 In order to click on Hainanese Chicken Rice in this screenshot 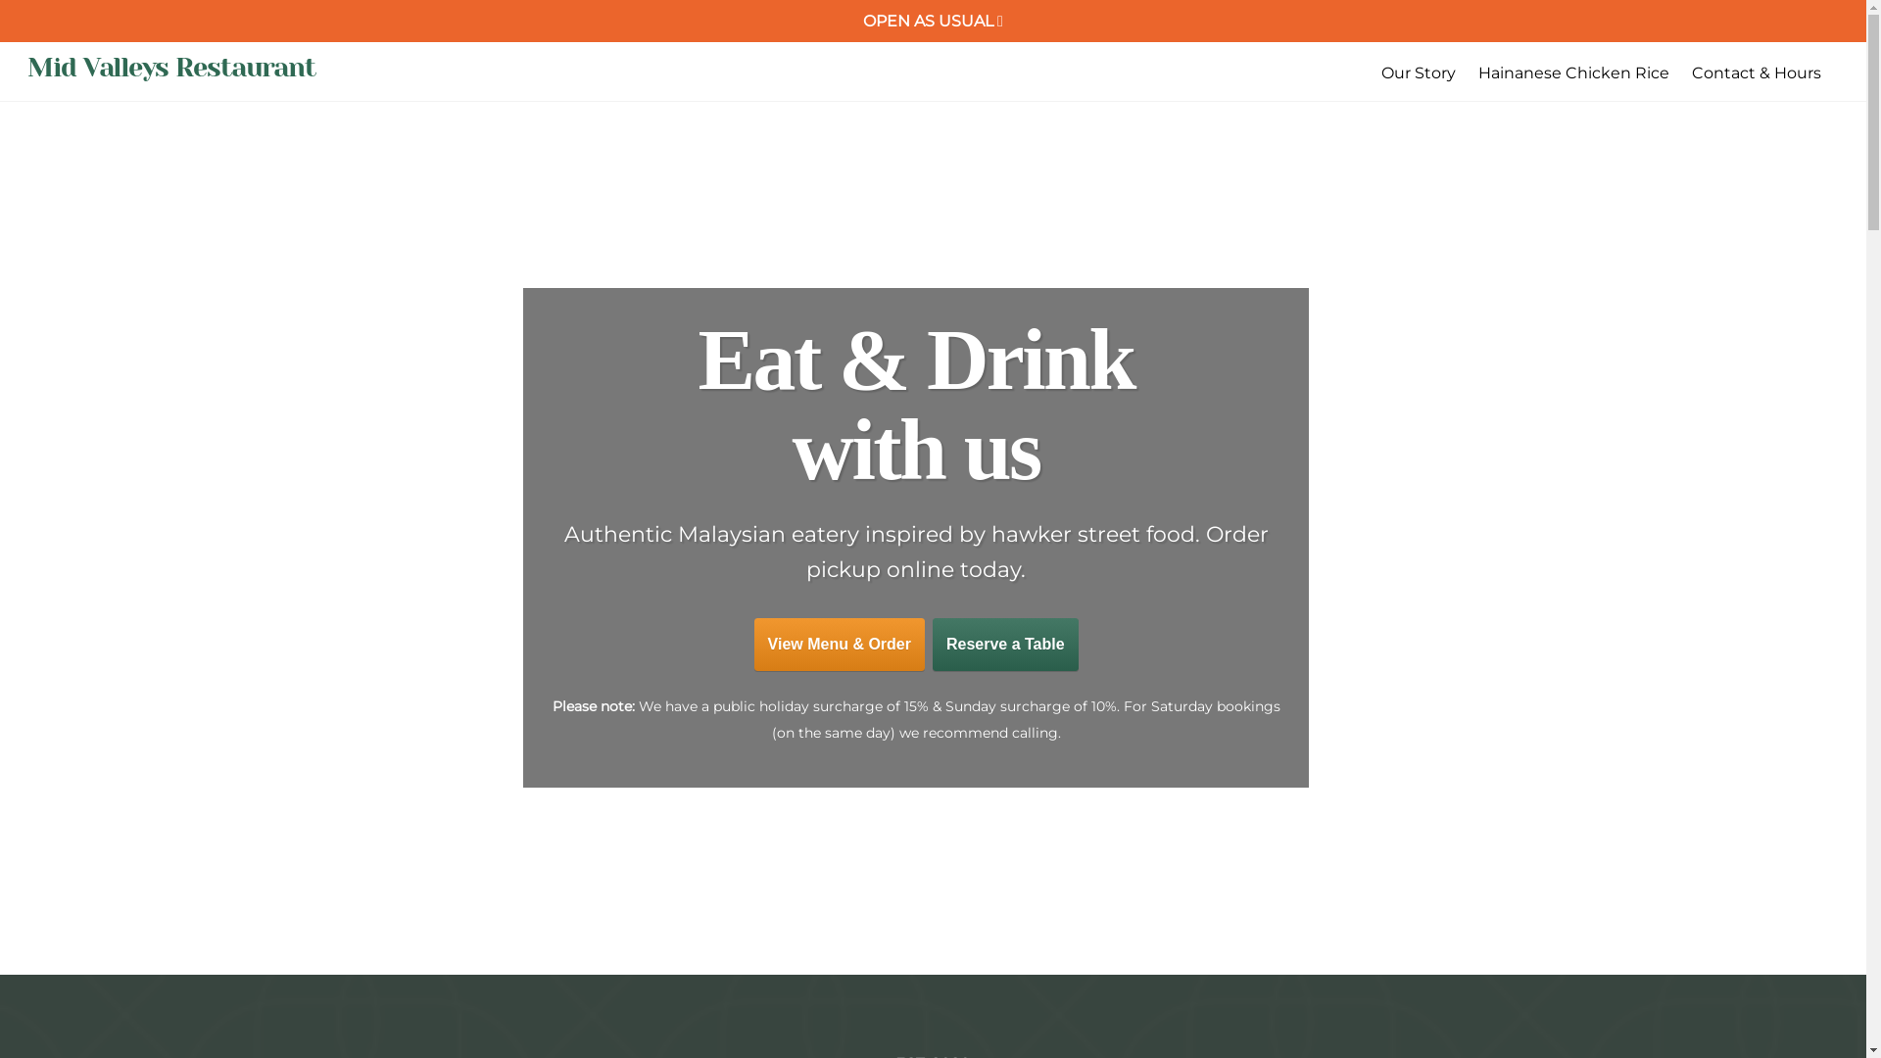, I will do `click(1574, 73)`.